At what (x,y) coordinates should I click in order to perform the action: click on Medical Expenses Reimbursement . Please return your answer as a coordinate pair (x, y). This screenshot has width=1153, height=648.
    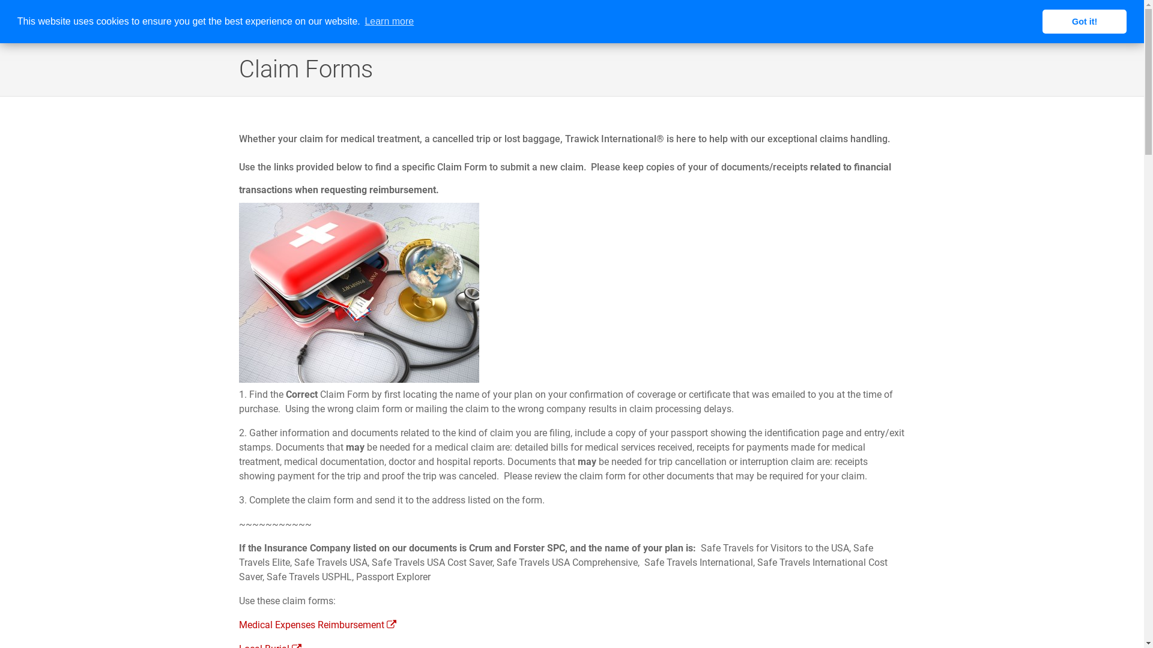
    Looking at the image, I should click on (318, 625).